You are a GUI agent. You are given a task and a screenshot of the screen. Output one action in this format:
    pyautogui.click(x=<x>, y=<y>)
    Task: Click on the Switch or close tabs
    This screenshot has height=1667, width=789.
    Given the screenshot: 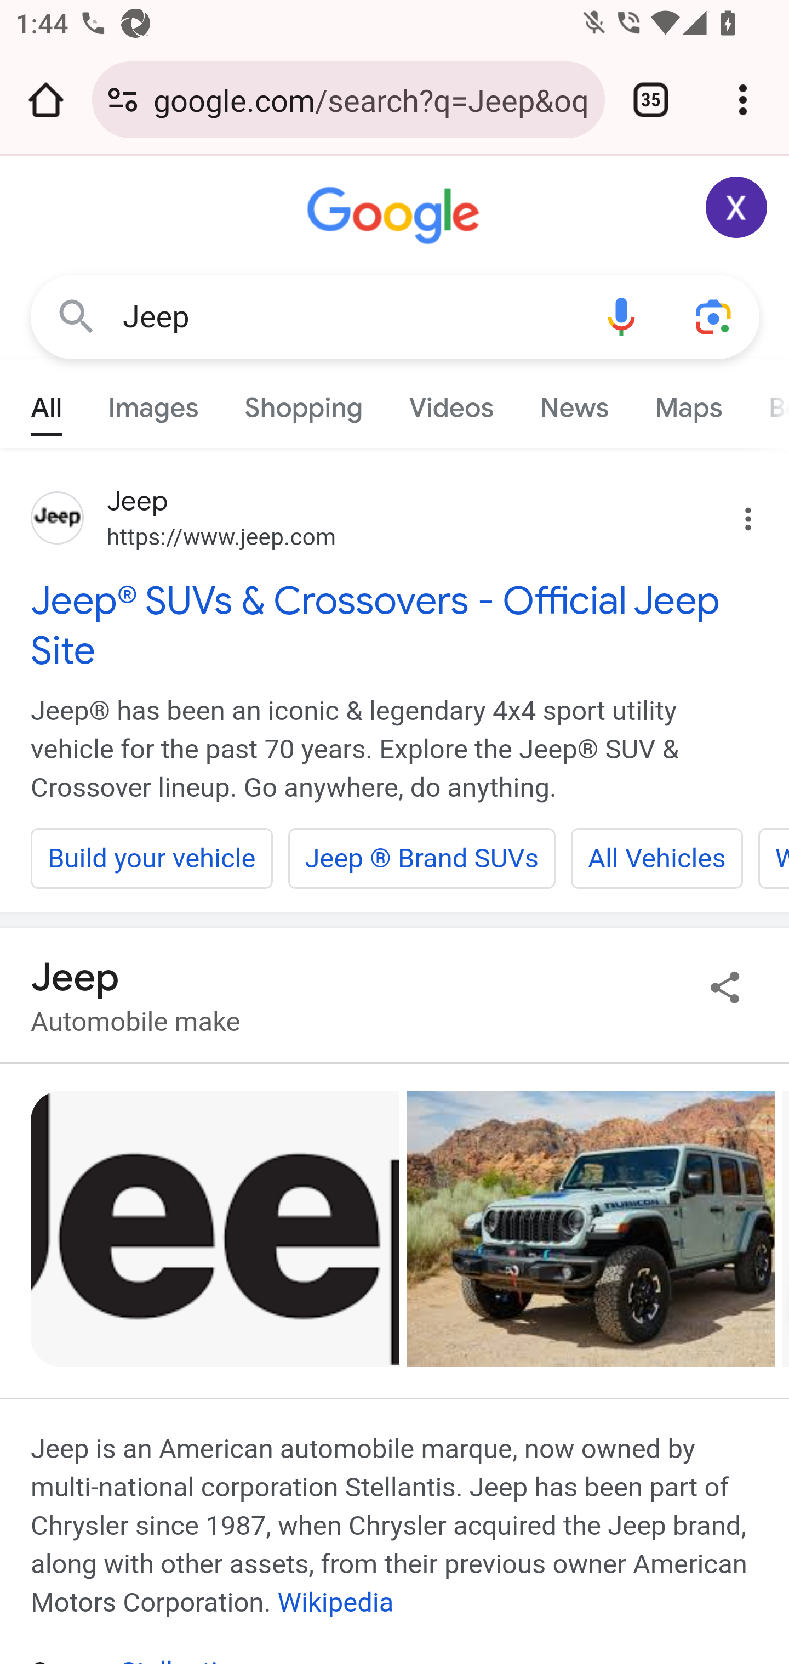 What is the action you would take?
    pyautogui.click(x=651, y=100)
    